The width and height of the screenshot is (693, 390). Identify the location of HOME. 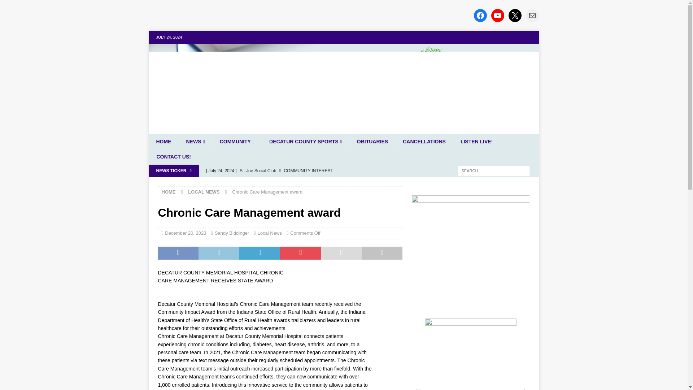
(163, 142).